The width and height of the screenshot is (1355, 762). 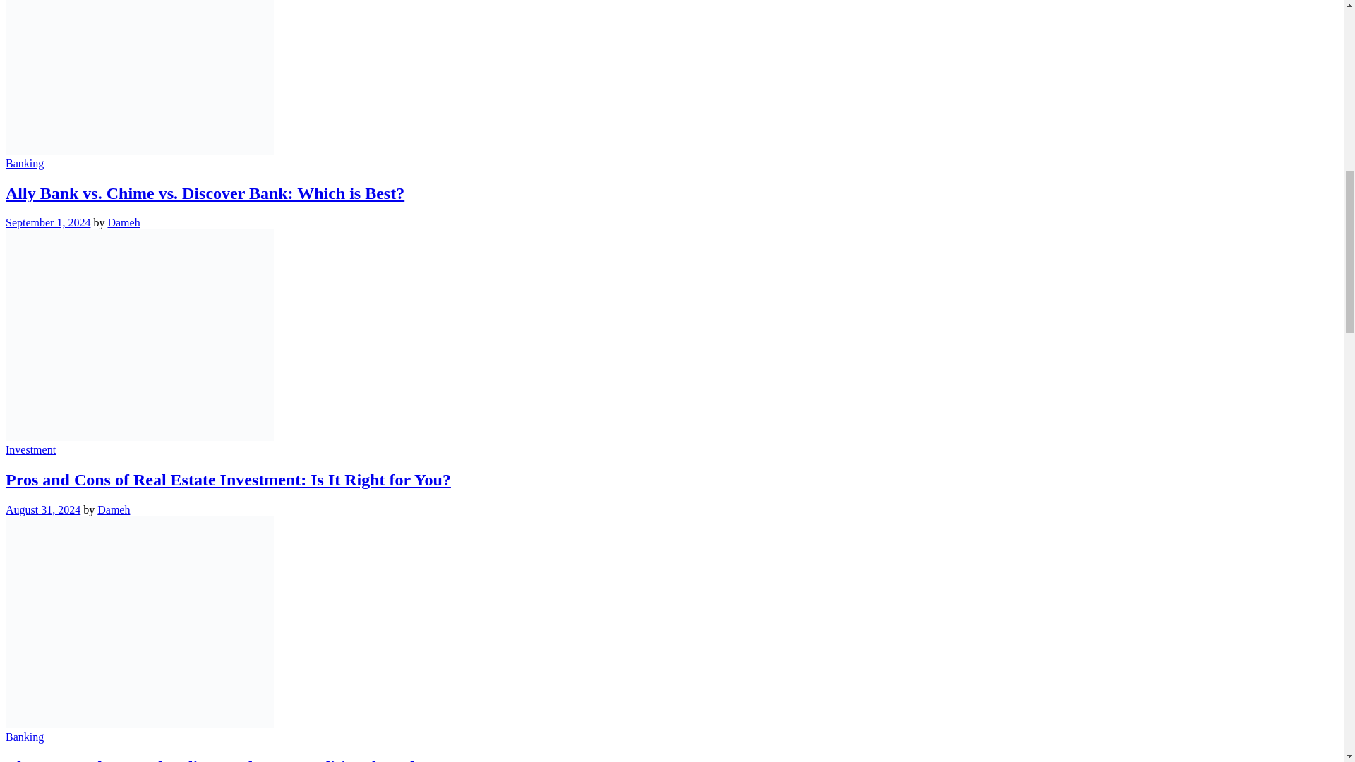 What do you see at coordinates (30, 449) in the screenshot?
I see `Investment` at bounding box center [30, 449].